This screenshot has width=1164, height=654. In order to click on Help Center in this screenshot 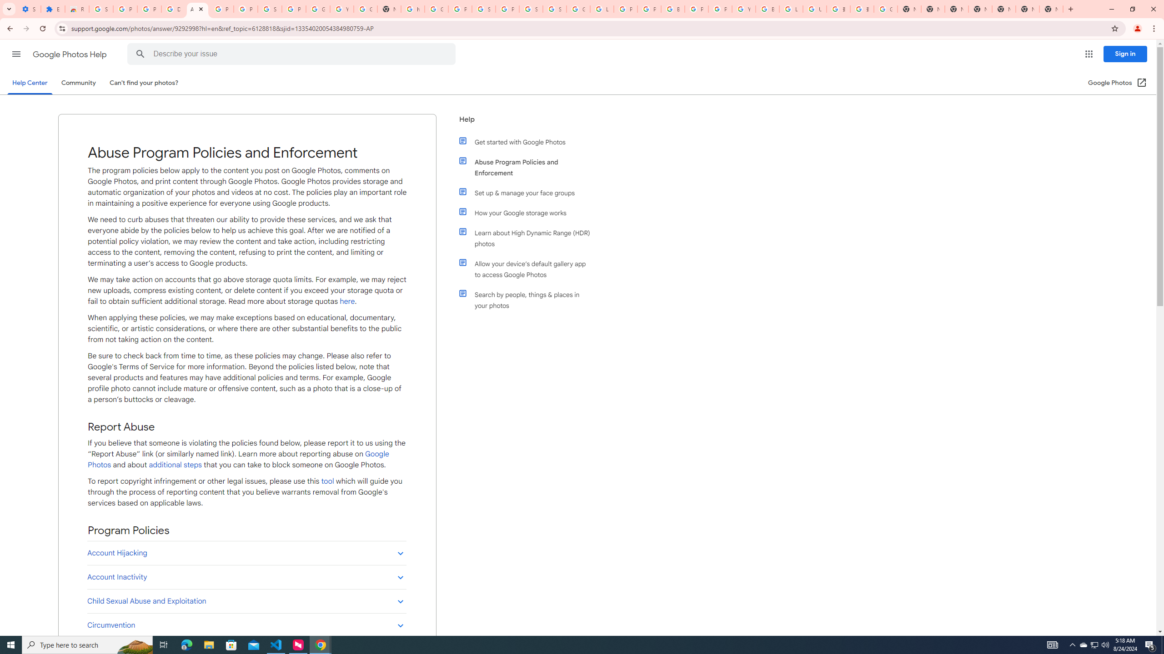, I will do `click(30, 83)`.